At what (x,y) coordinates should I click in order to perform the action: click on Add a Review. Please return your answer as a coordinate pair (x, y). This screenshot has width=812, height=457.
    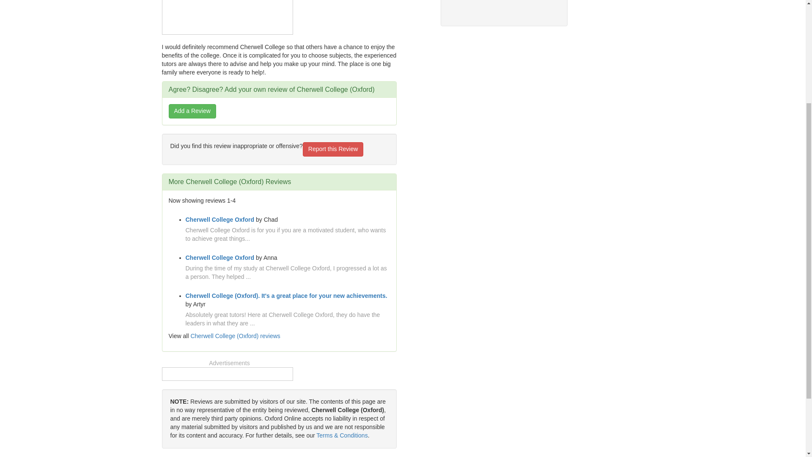
    Looking at the image, I should click on (192, 111).